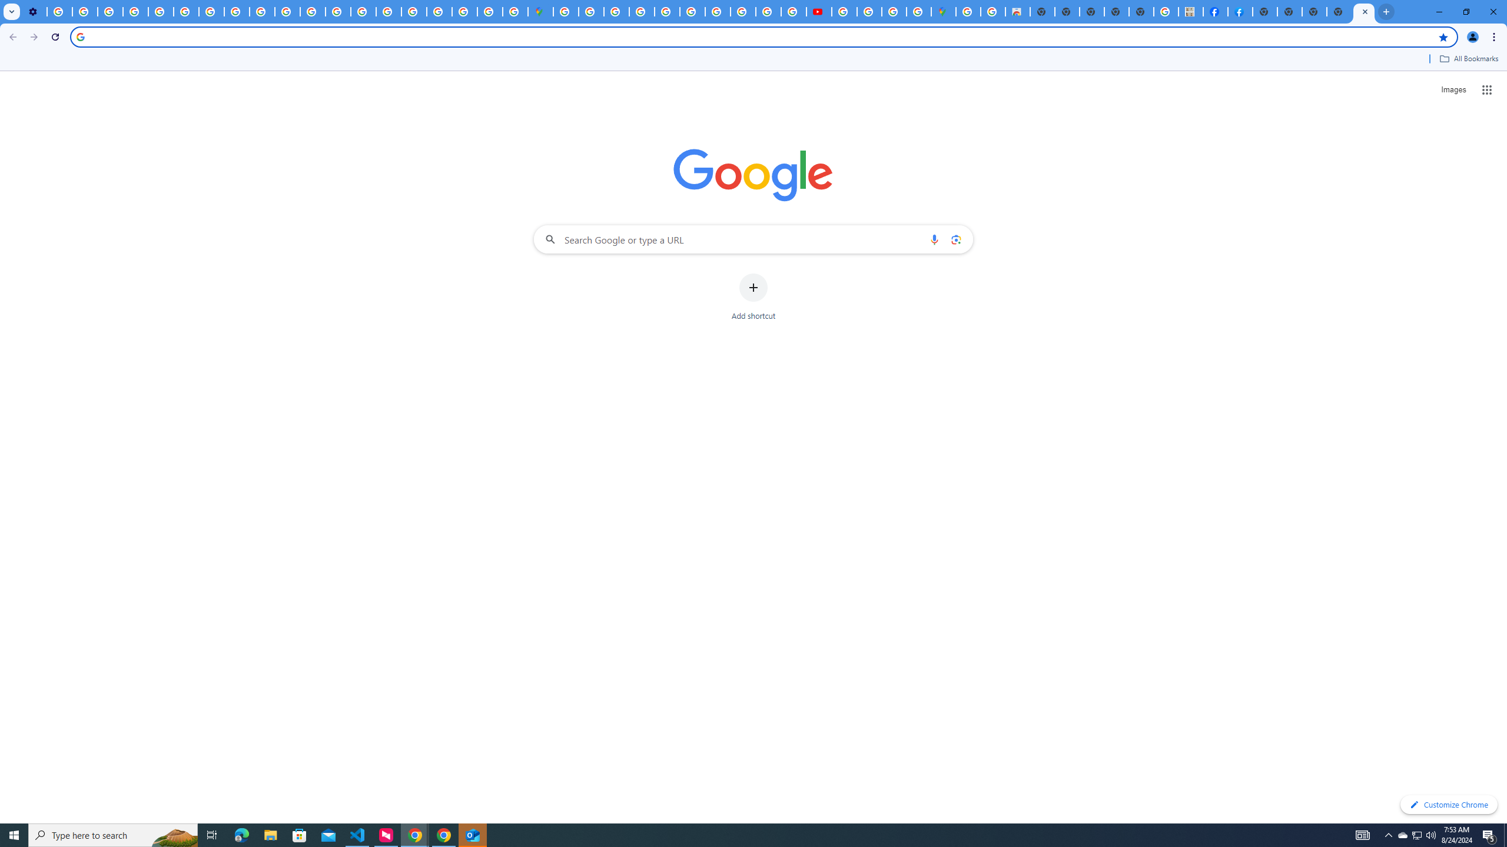 The height and width of the screenshot is (847, 1507). I want to click on Privacy Checkup, so click(262, 12).